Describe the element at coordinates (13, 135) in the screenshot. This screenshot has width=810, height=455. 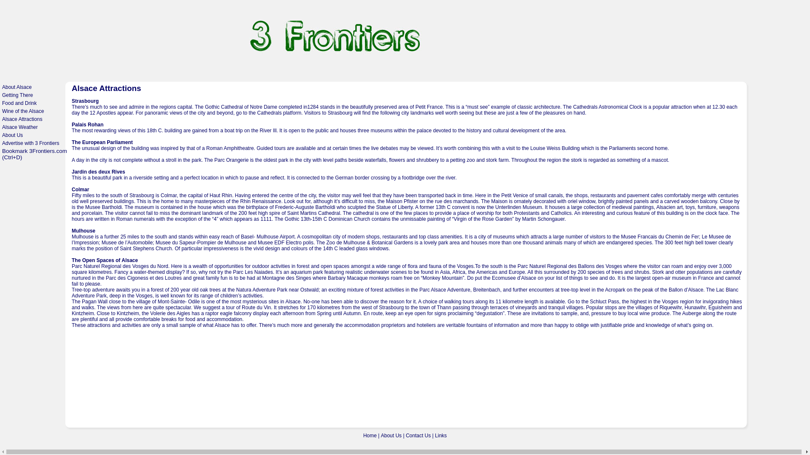
I see `About Us` at that location.